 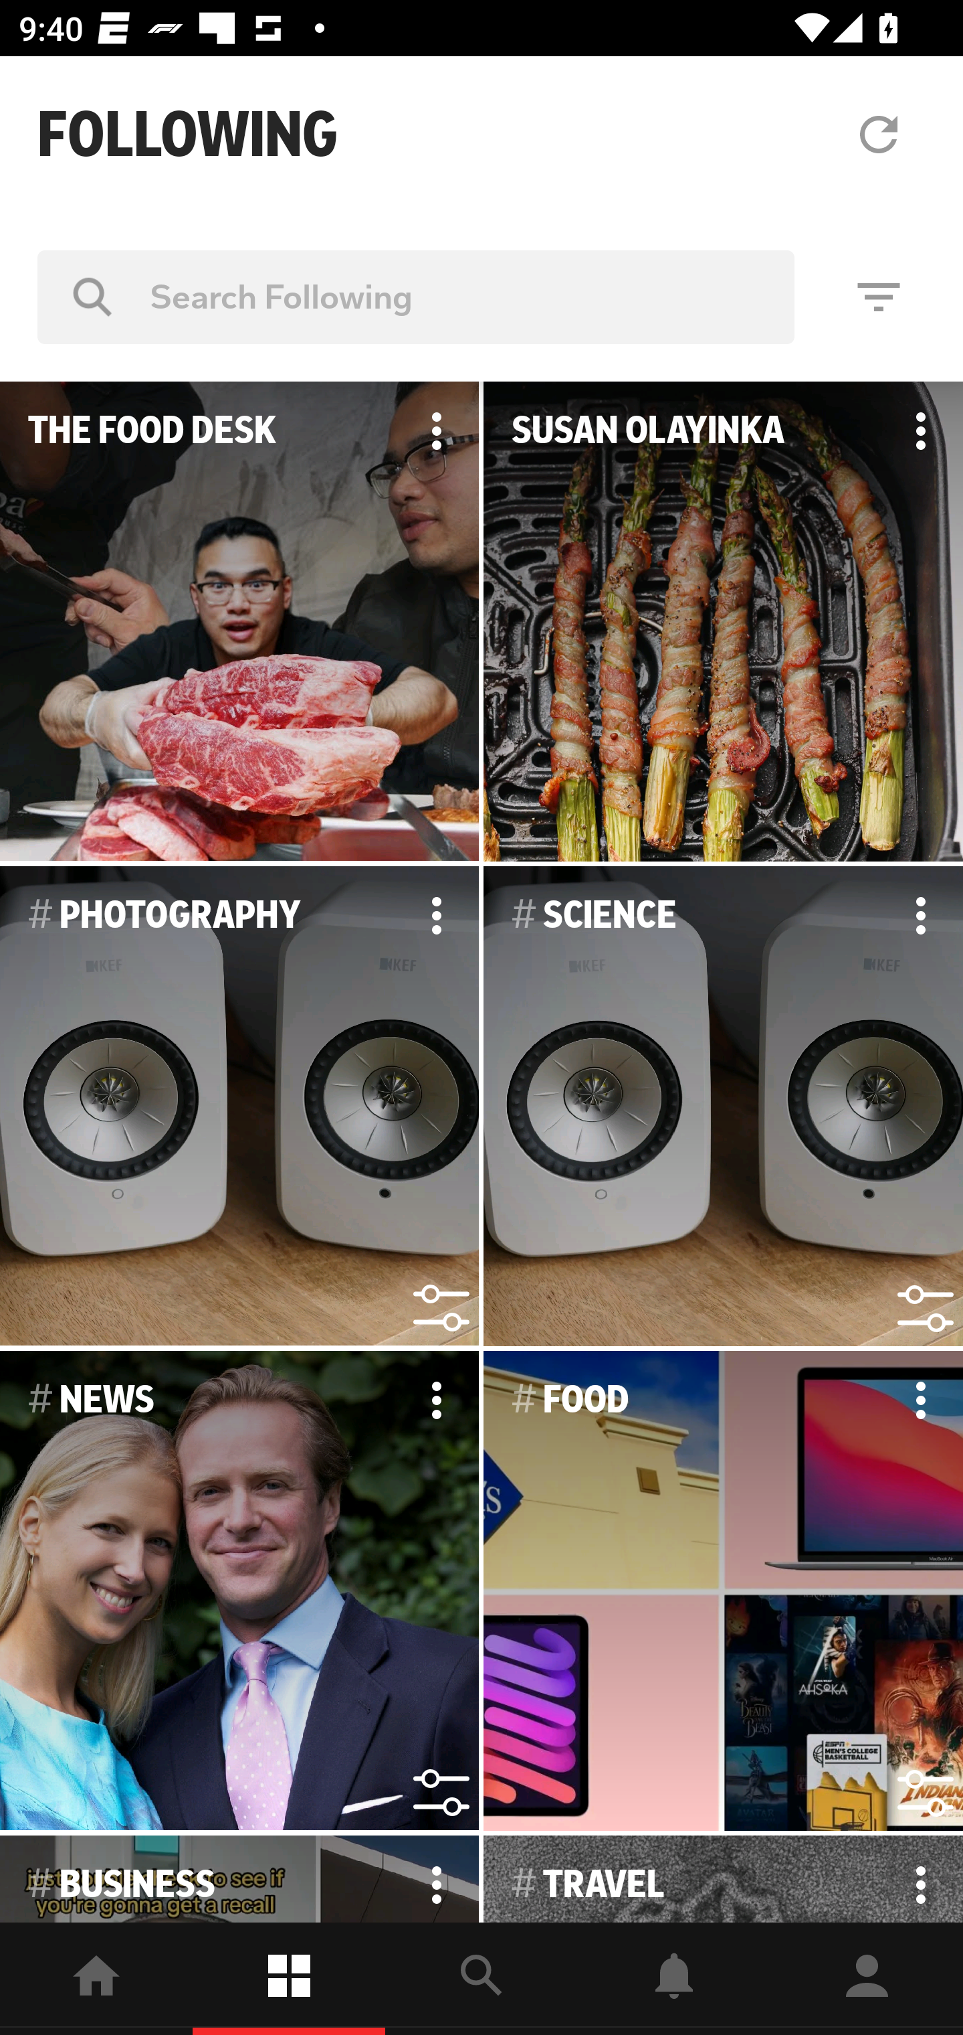 What do you see at coordinates (920, 1879) in the screenshot?
I see `Options` at bounding box center [920, 1879].